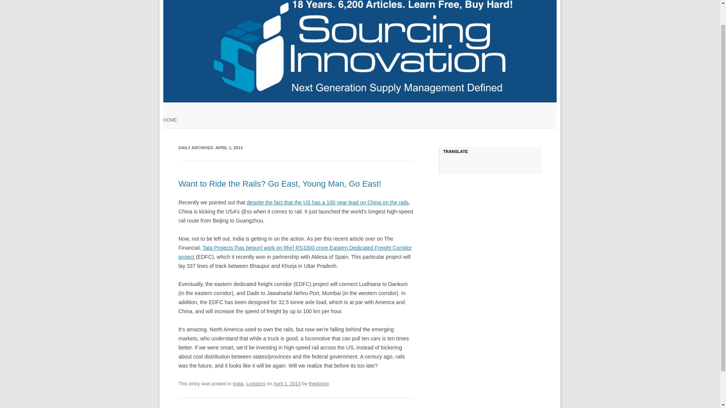 The width and height of the screenshot is (726, 408). I want to click on Logistics, so click(256, 383).